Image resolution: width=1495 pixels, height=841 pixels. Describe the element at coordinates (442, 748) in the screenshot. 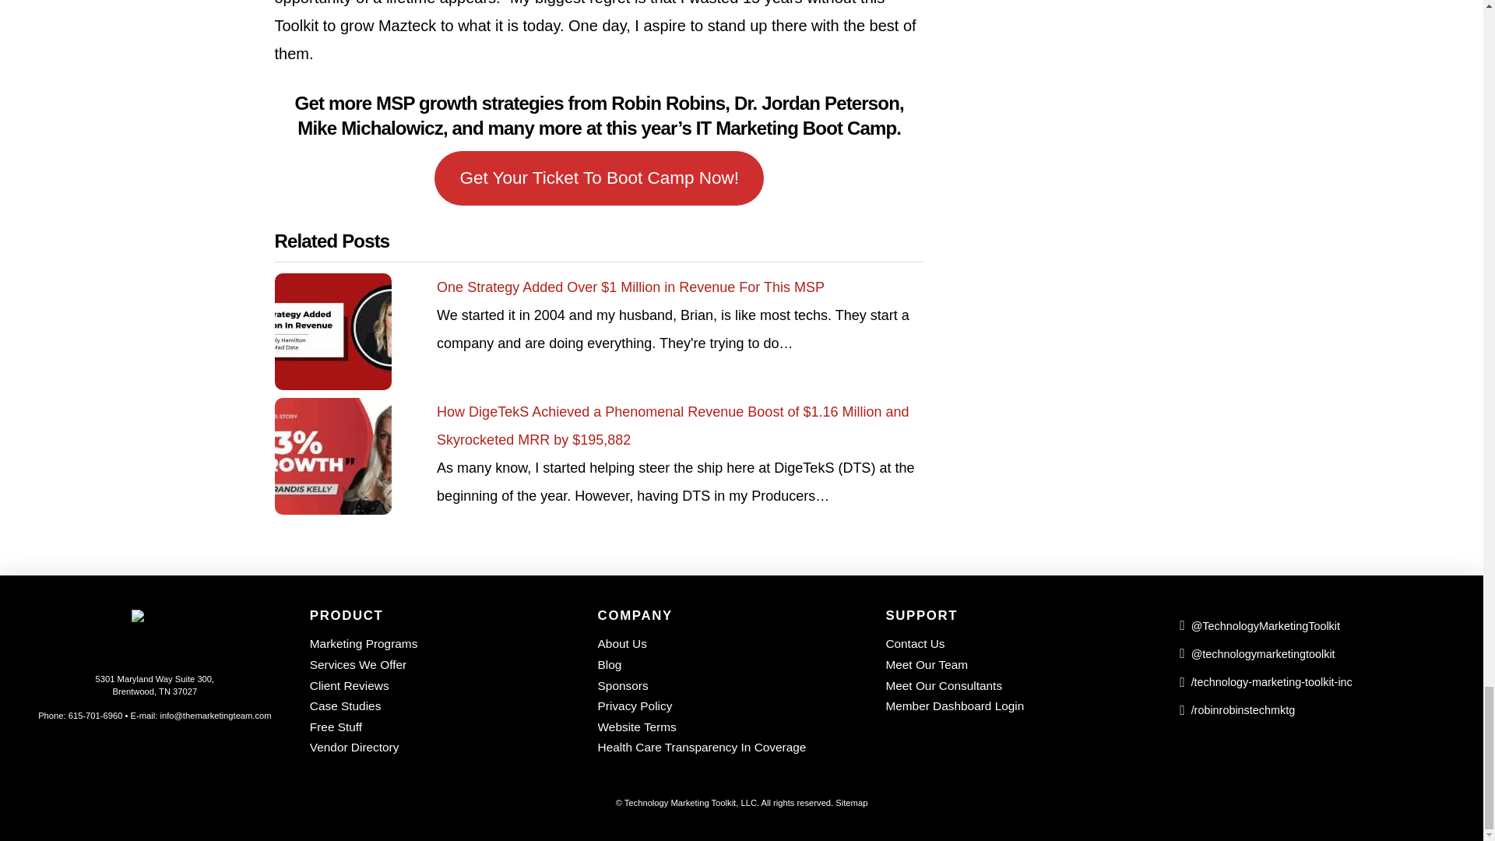

I see `Vendor Directory` at that location.